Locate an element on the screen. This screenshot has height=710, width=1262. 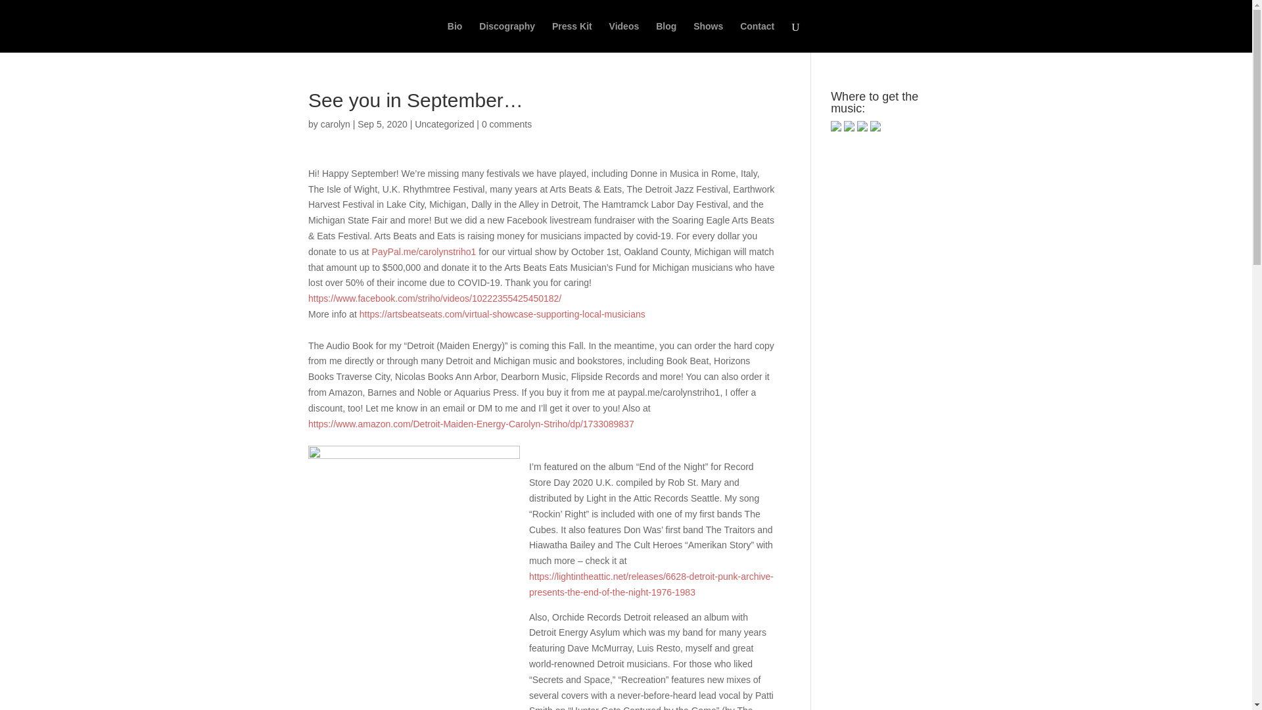
Contact is located at coordinates (757, 37).